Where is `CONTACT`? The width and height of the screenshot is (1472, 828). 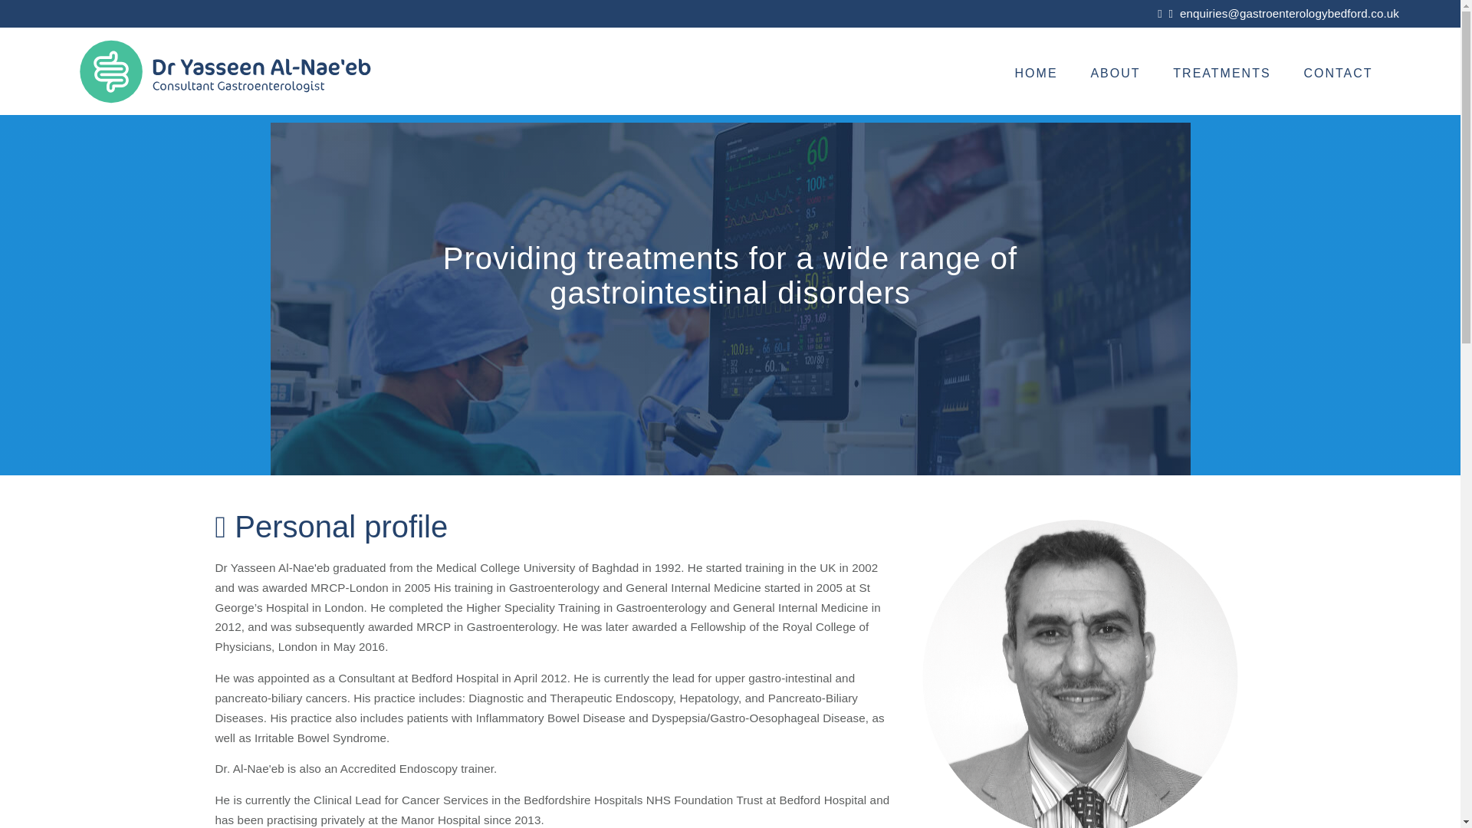
CONTACT is located at coordinates (1339, 73).